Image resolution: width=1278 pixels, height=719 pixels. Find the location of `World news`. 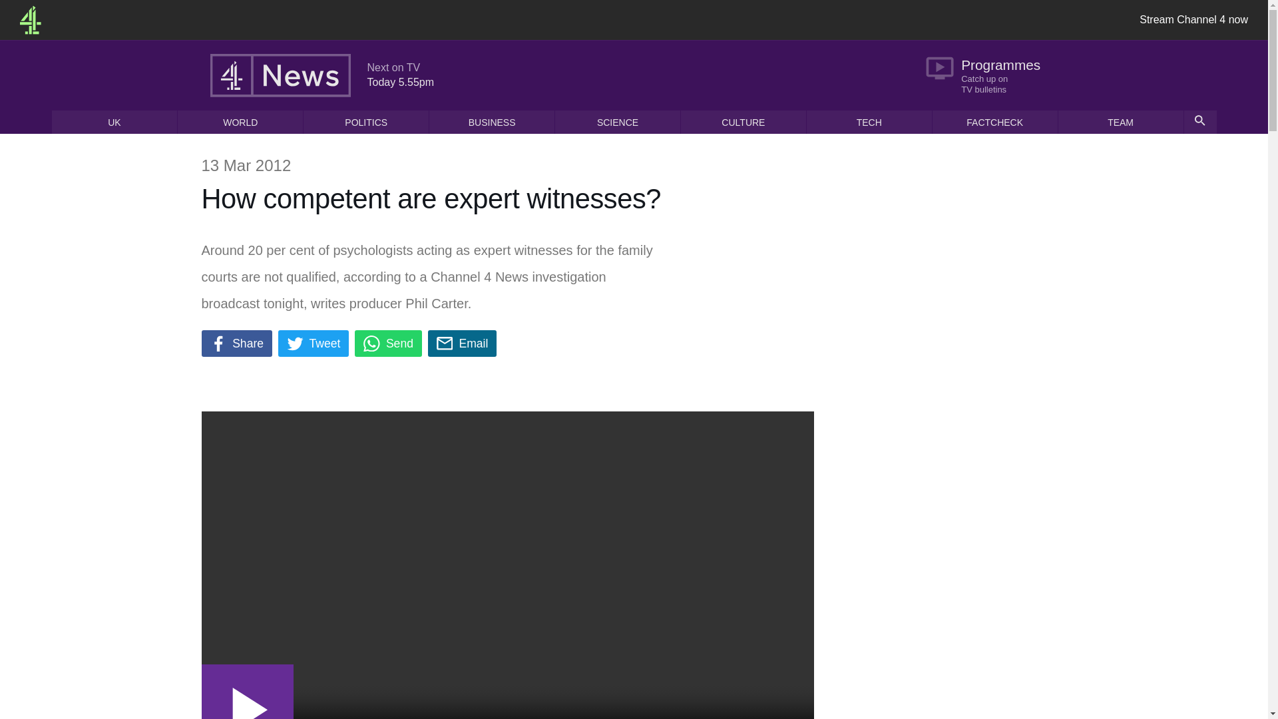

World news is located at coordinates (240, 122).